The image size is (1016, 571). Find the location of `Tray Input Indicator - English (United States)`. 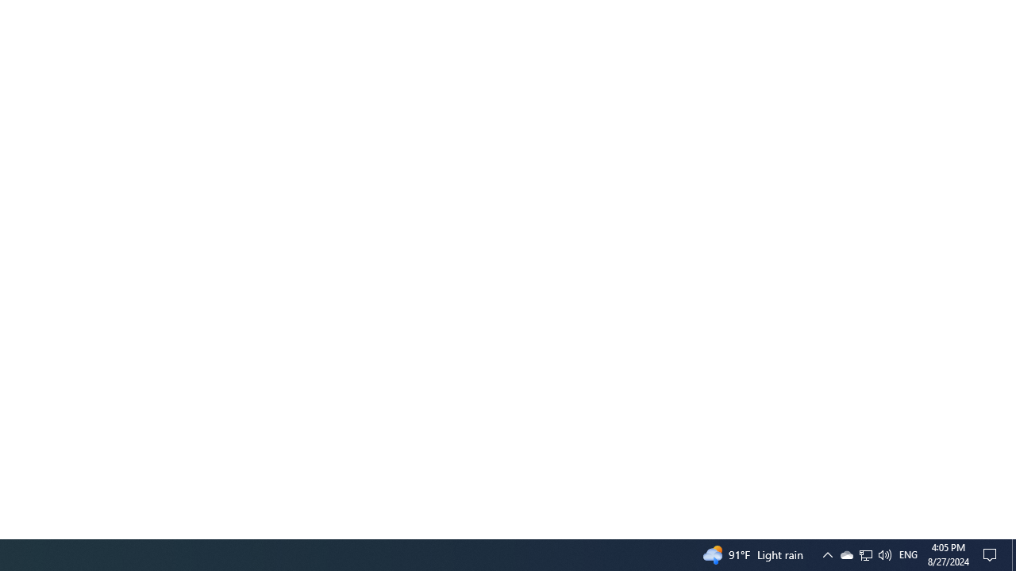

Tray Input Indicator - English (United States) is located at coordinates (884, 555).